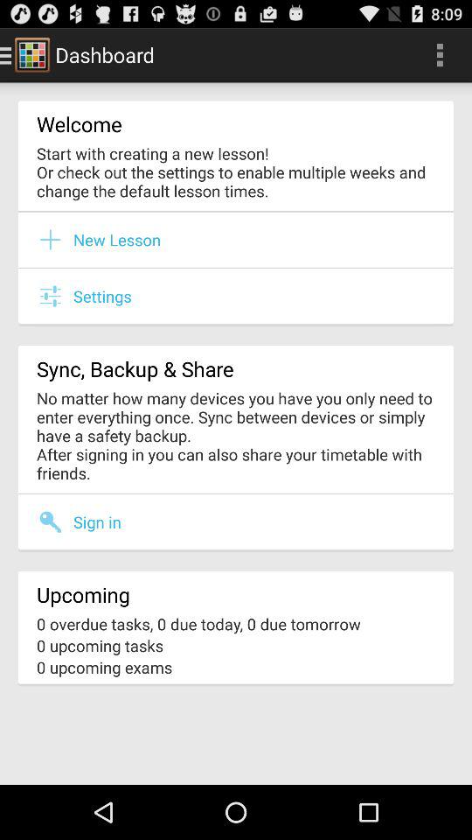 The height and width of the screenshot is (840, 472). Describe the element at coordinates (440, 54) in the screenshot. I see `open the app to the right of dashboard` at that location.